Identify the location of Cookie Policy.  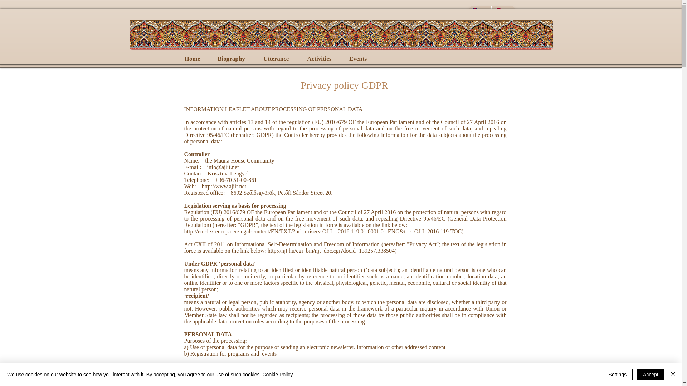
(277, 375).